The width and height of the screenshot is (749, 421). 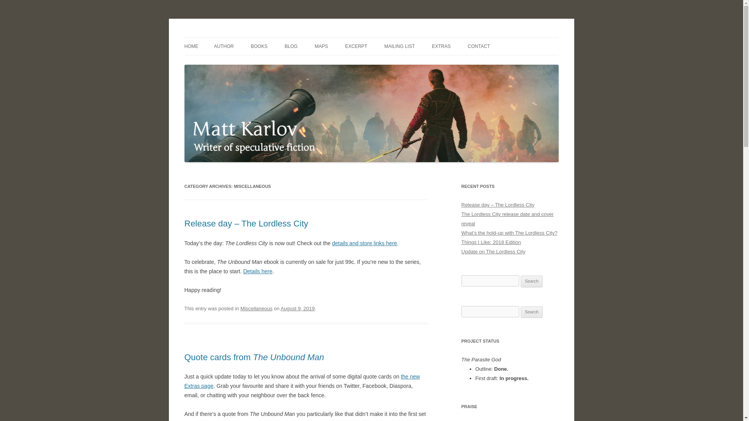 I want to click on BOOKS, so click(x=259, y=46).